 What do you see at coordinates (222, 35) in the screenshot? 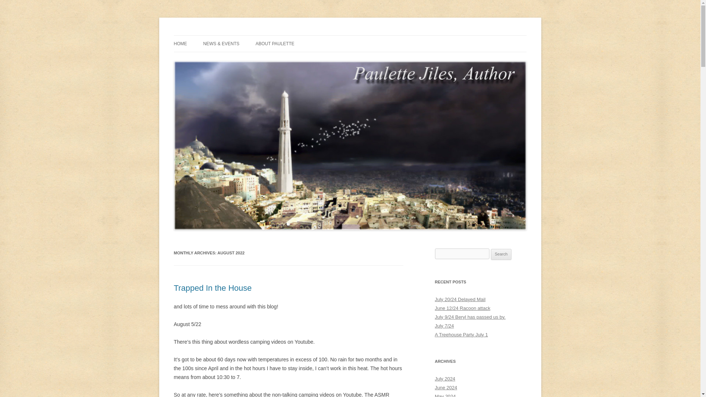
I see `Paulette Jiles, Author` at bounding box center [222, 35].